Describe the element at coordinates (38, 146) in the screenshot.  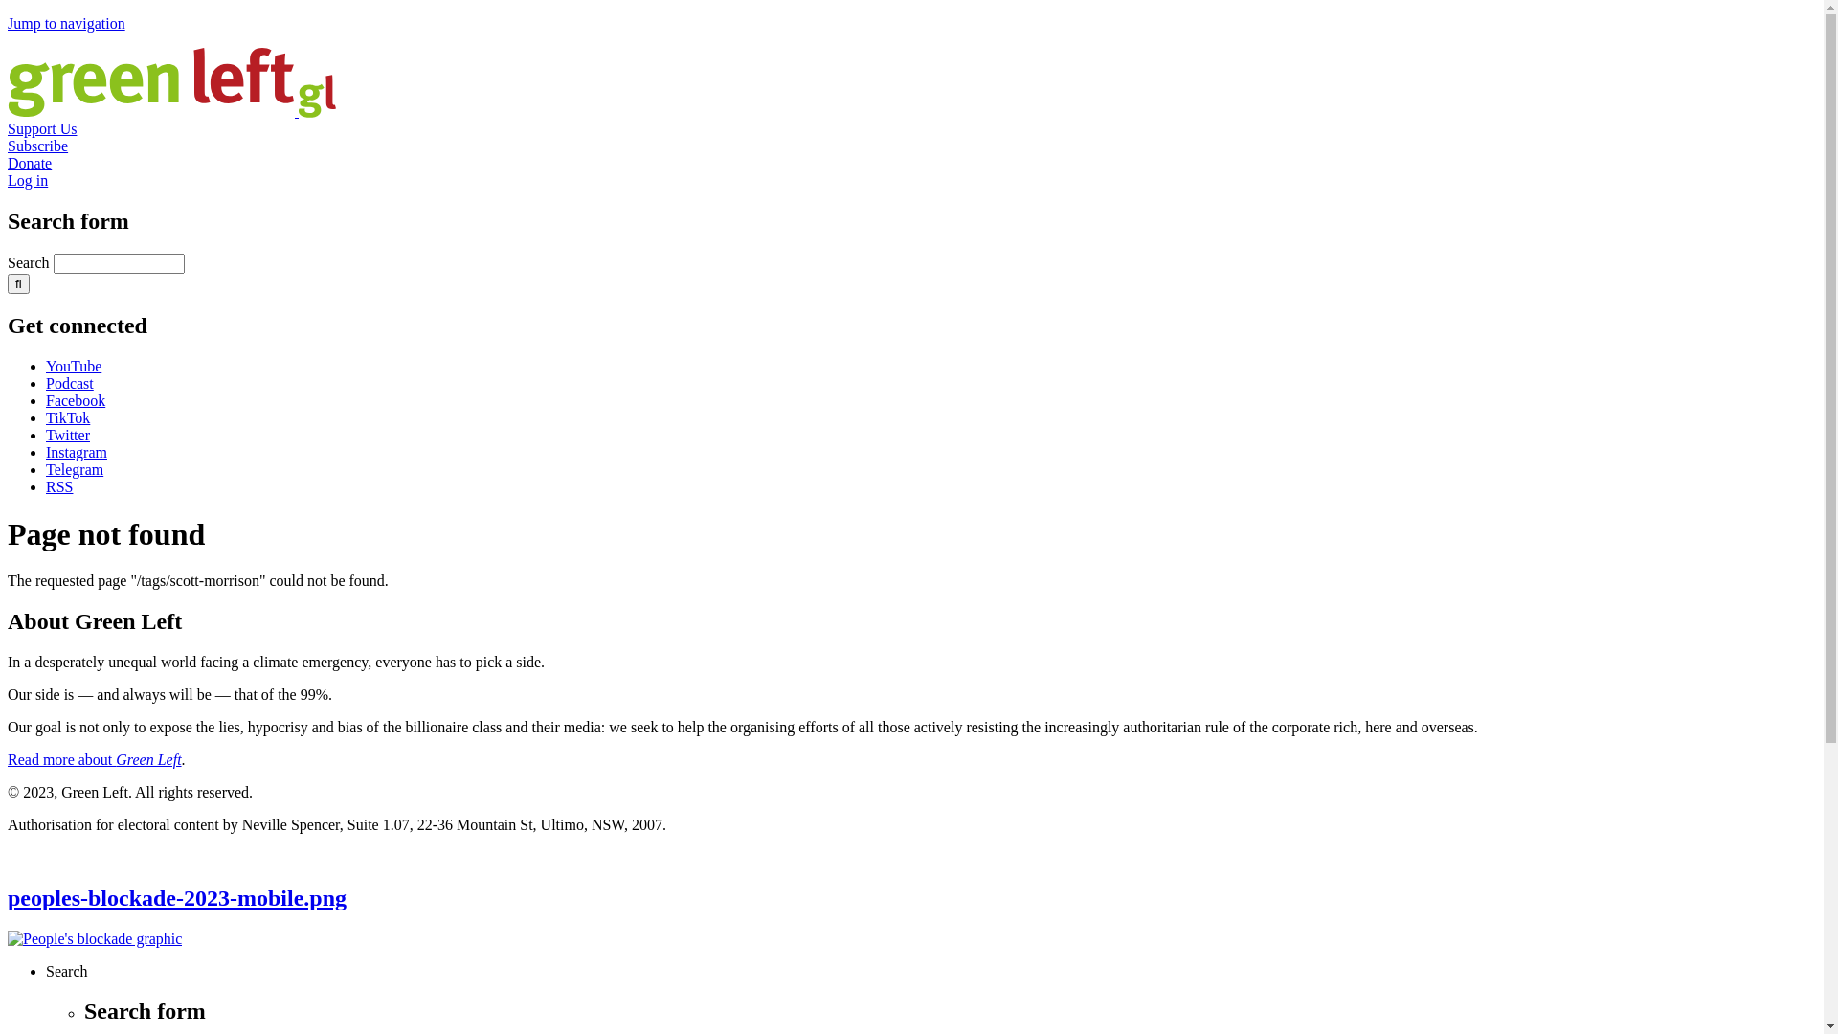
I see `Subscribe` at that location.